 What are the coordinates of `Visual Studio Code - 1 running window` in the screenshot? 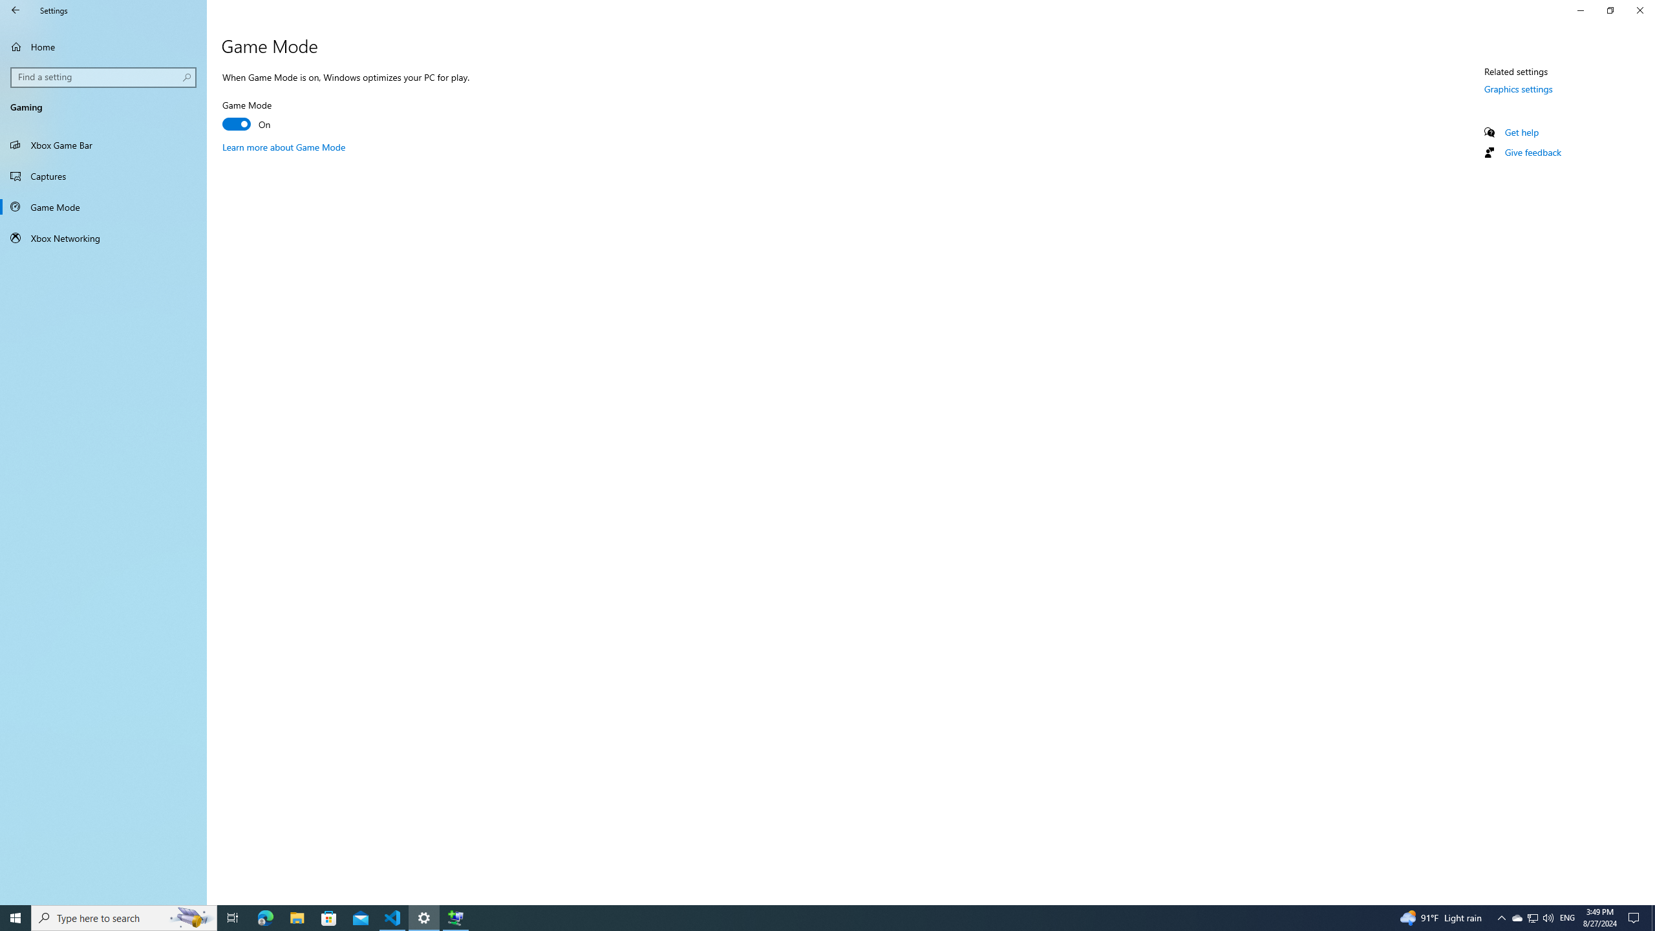 It's located at (393, 918).